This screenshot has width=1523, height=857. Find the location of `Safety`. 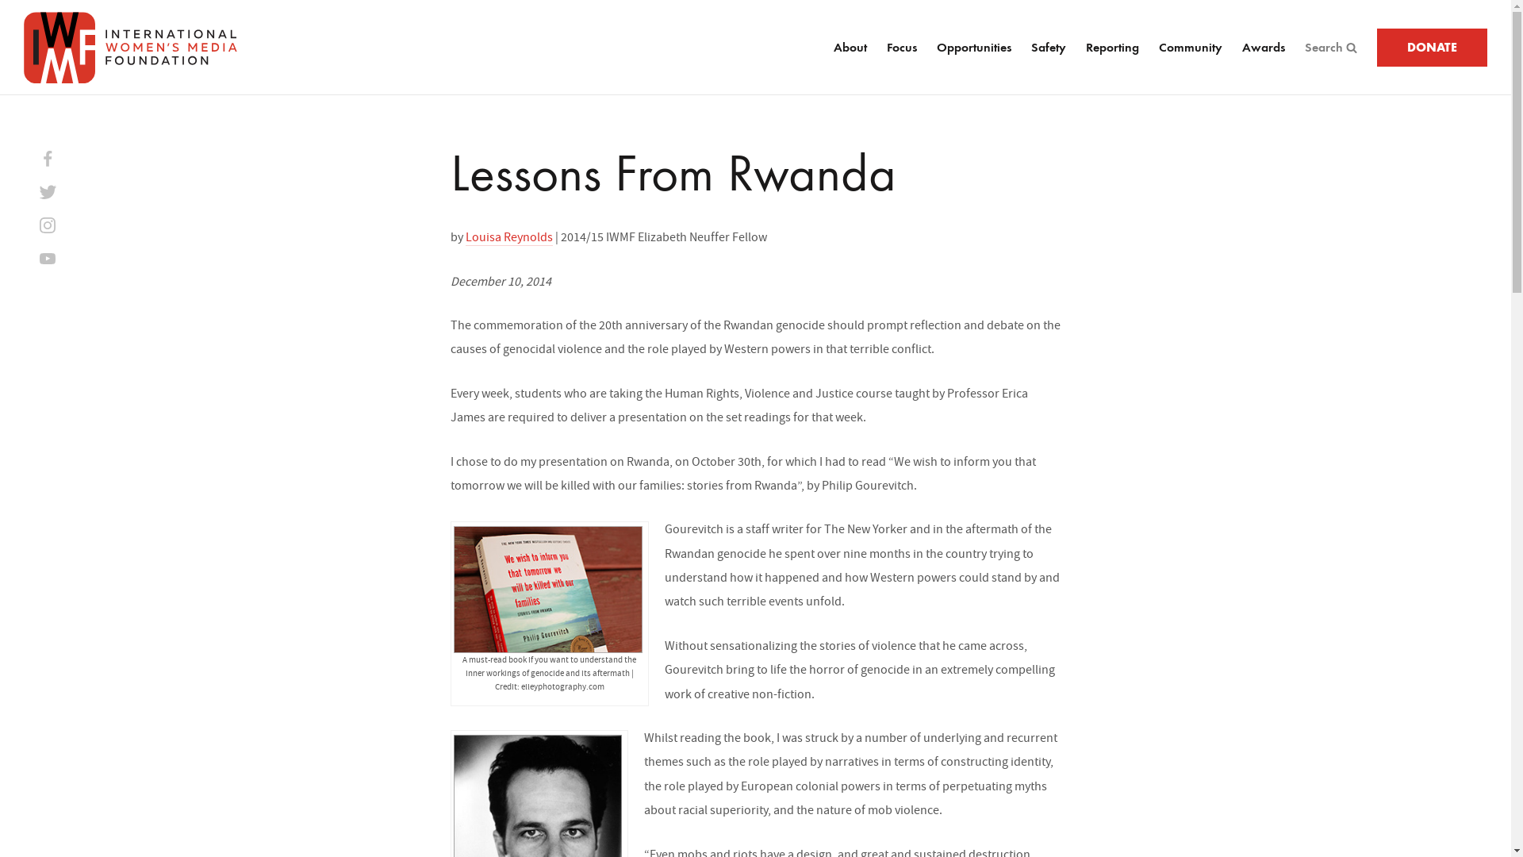

Safety is located at coordinates (1049, 48).